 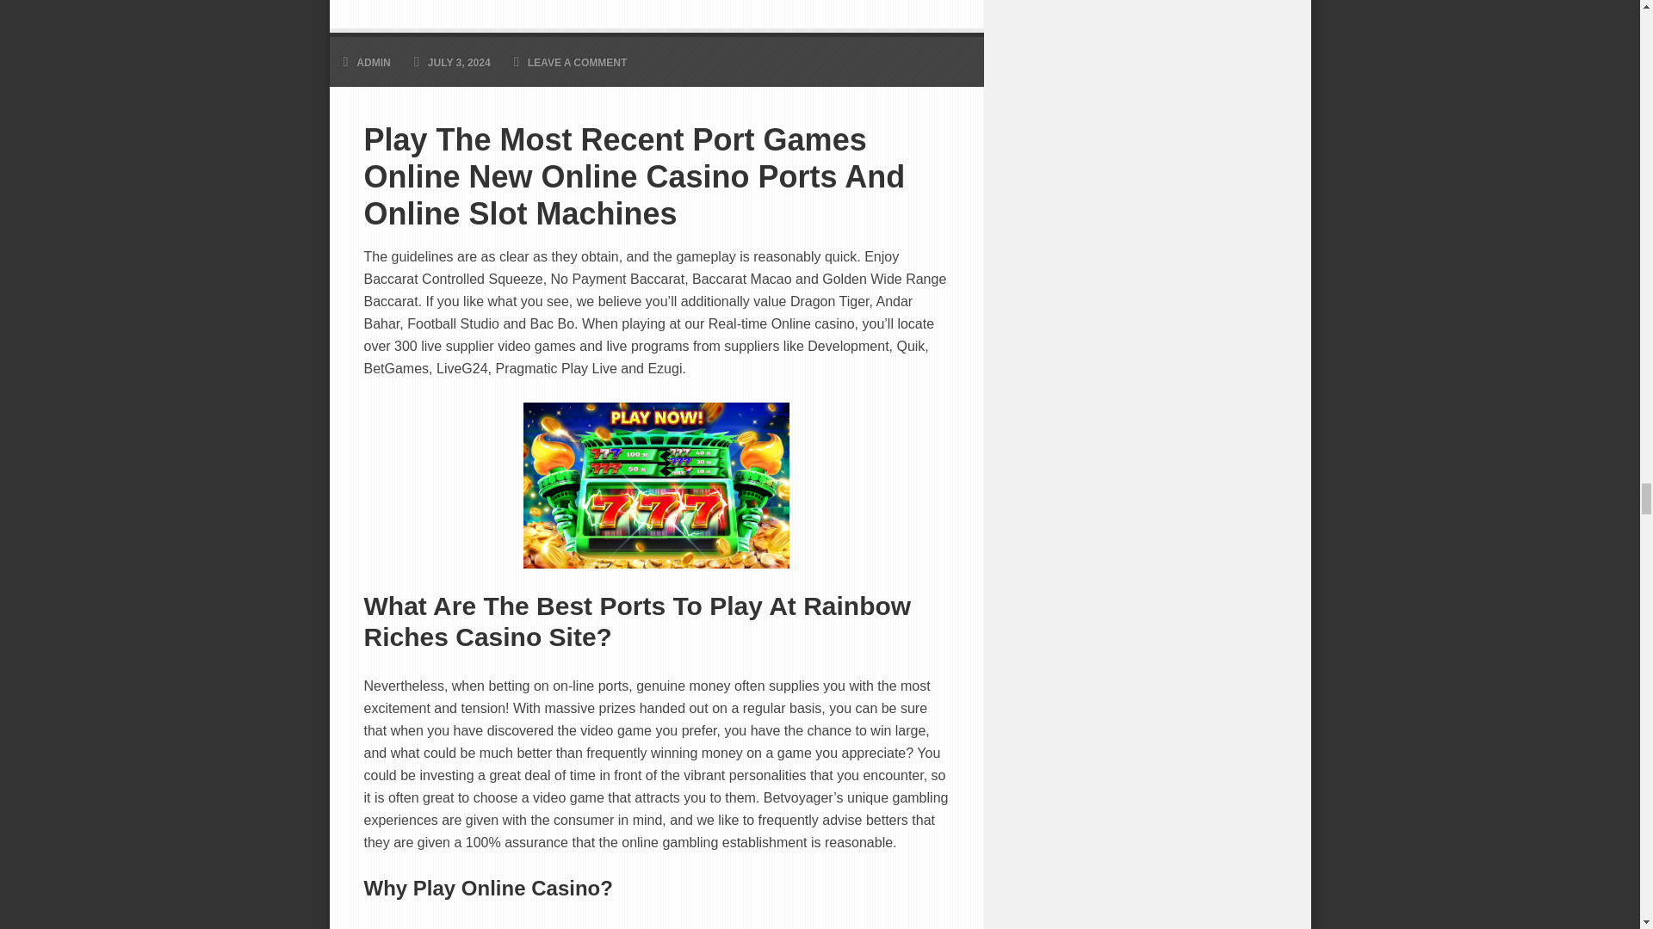 I want to click on LEAVE A COMMENT, so click(x=577, y=62).